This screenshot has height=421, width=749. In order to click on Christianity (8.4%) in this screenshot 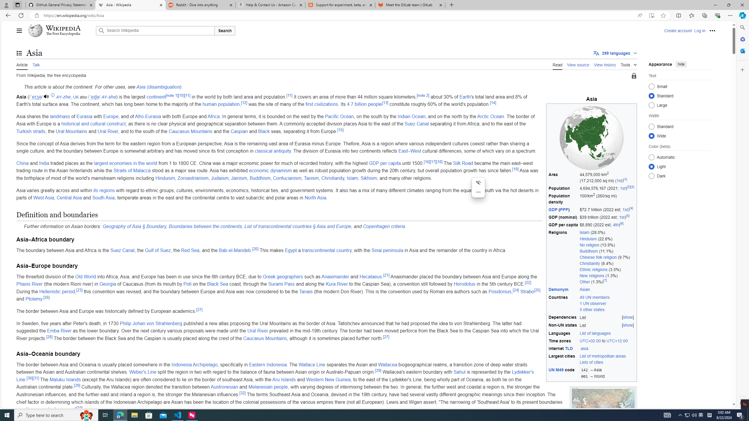, I will do `click(607, 264)`.